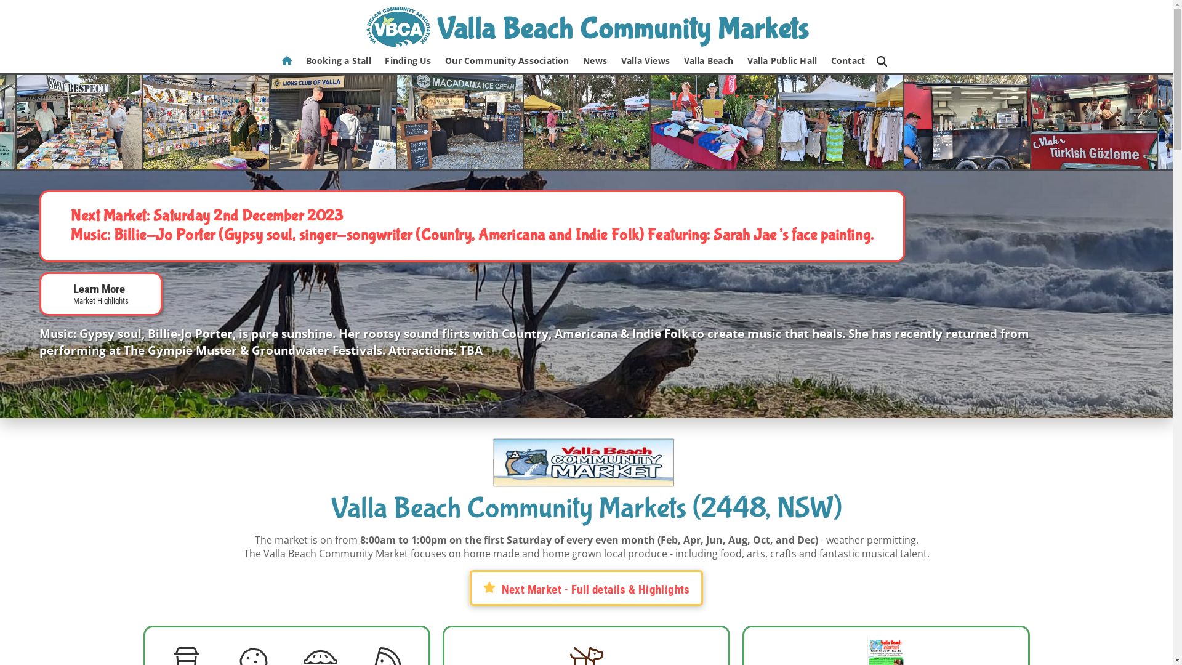 This screenshot has height=665, width=1182. What do you see at coordinates (782, 62) in the screenshot?
I see `Valla Public Hall` at bounding box center [782, 62].